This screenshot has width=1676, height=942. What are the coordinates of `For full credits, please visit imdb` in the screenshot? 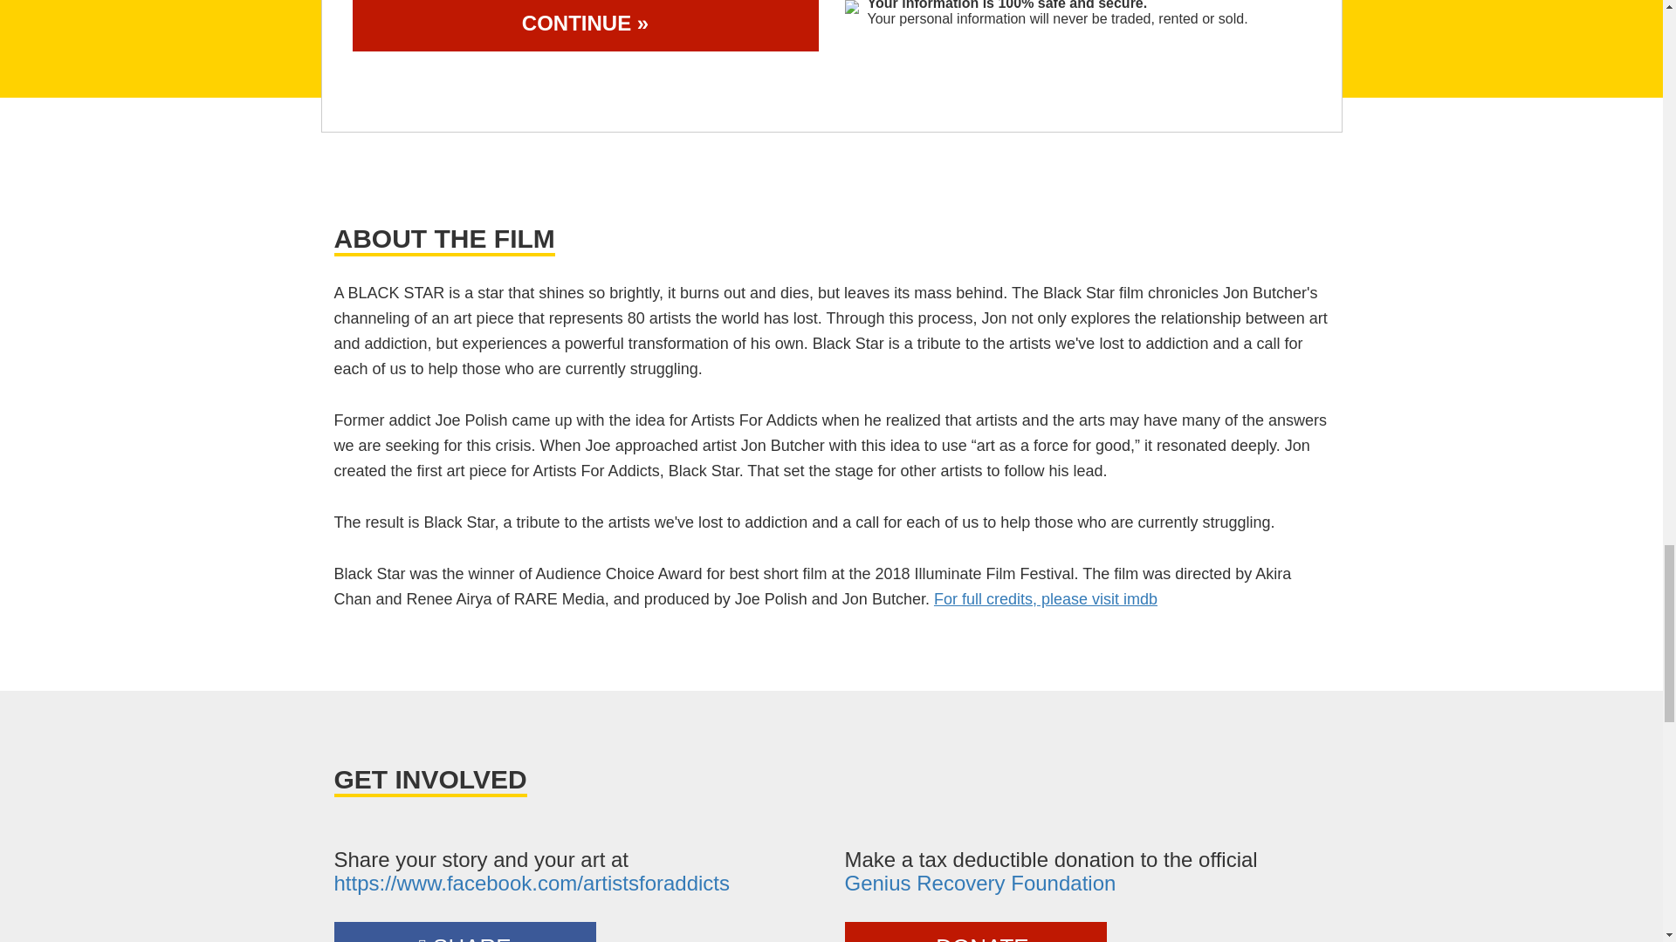 It's located at (1046, 598).